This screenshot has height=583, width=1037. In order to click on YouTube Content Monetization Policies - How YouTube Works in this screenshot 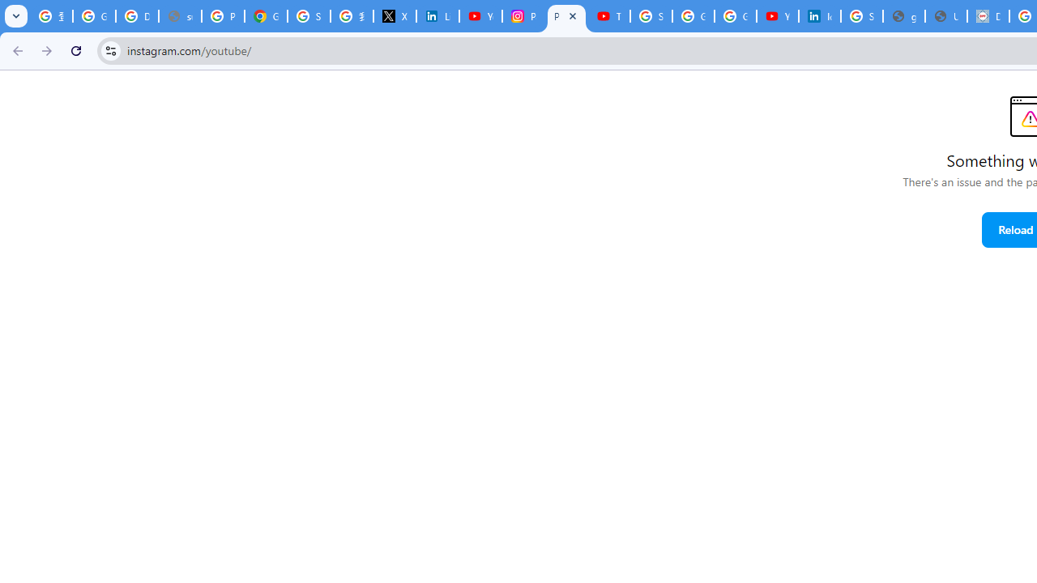, I will do `click(480, 16)`.